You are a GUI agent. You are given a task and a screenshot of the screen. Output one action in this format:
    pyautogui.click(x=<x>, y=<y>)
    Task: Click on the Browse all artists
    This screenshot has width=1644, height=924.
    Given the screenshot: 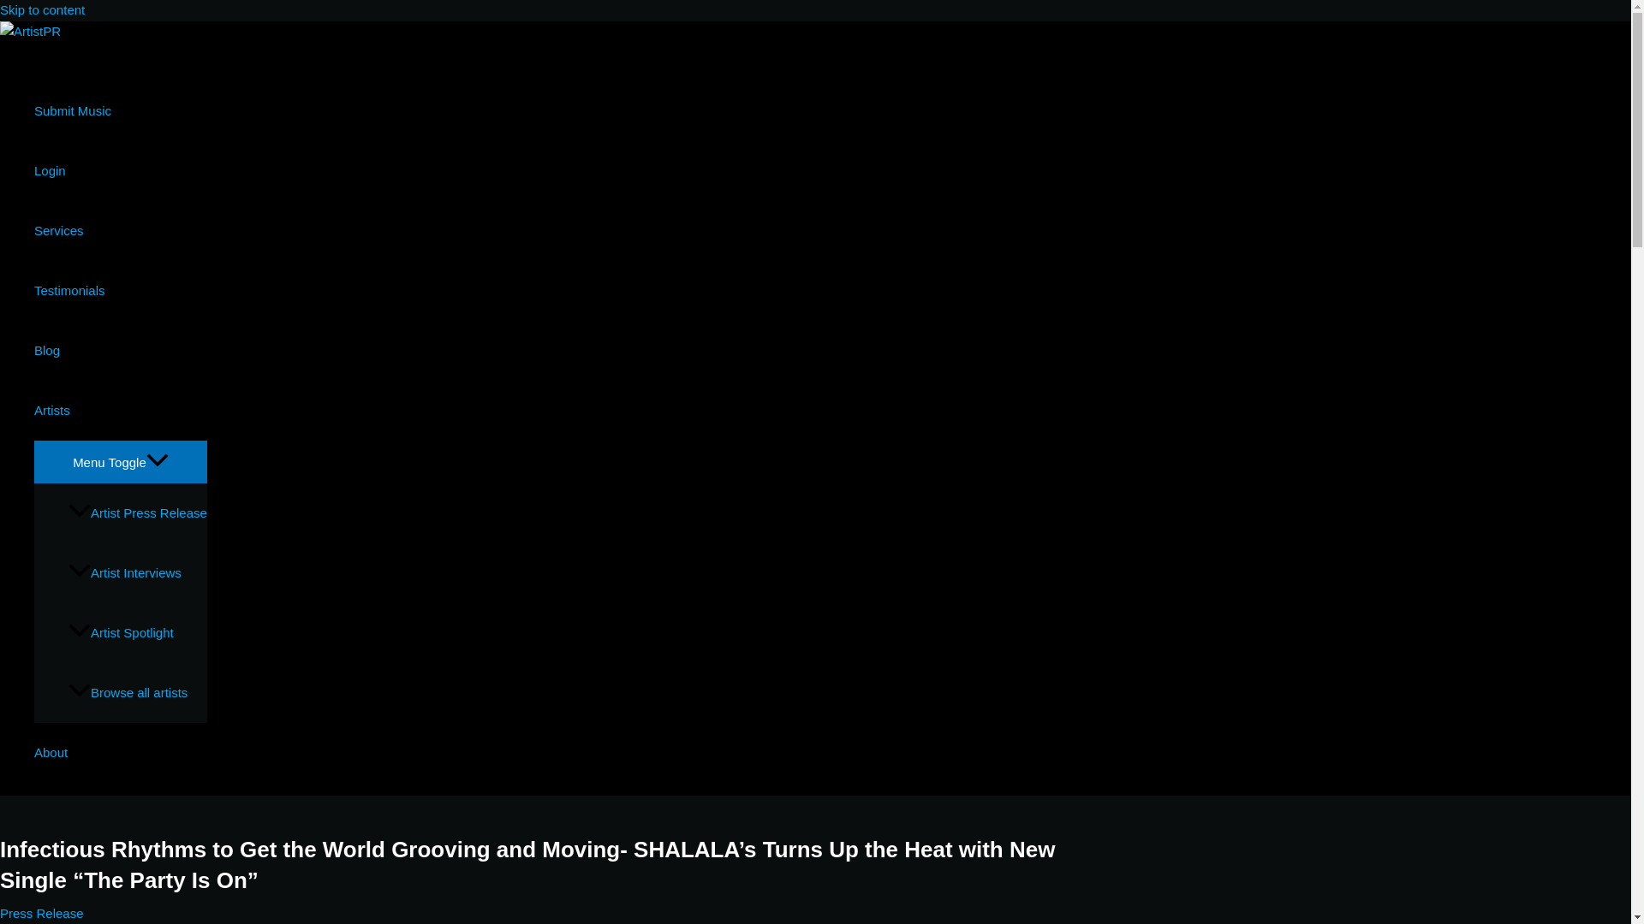 What is the action you would take?
    pyautogui.click(x=137, y=693)
    